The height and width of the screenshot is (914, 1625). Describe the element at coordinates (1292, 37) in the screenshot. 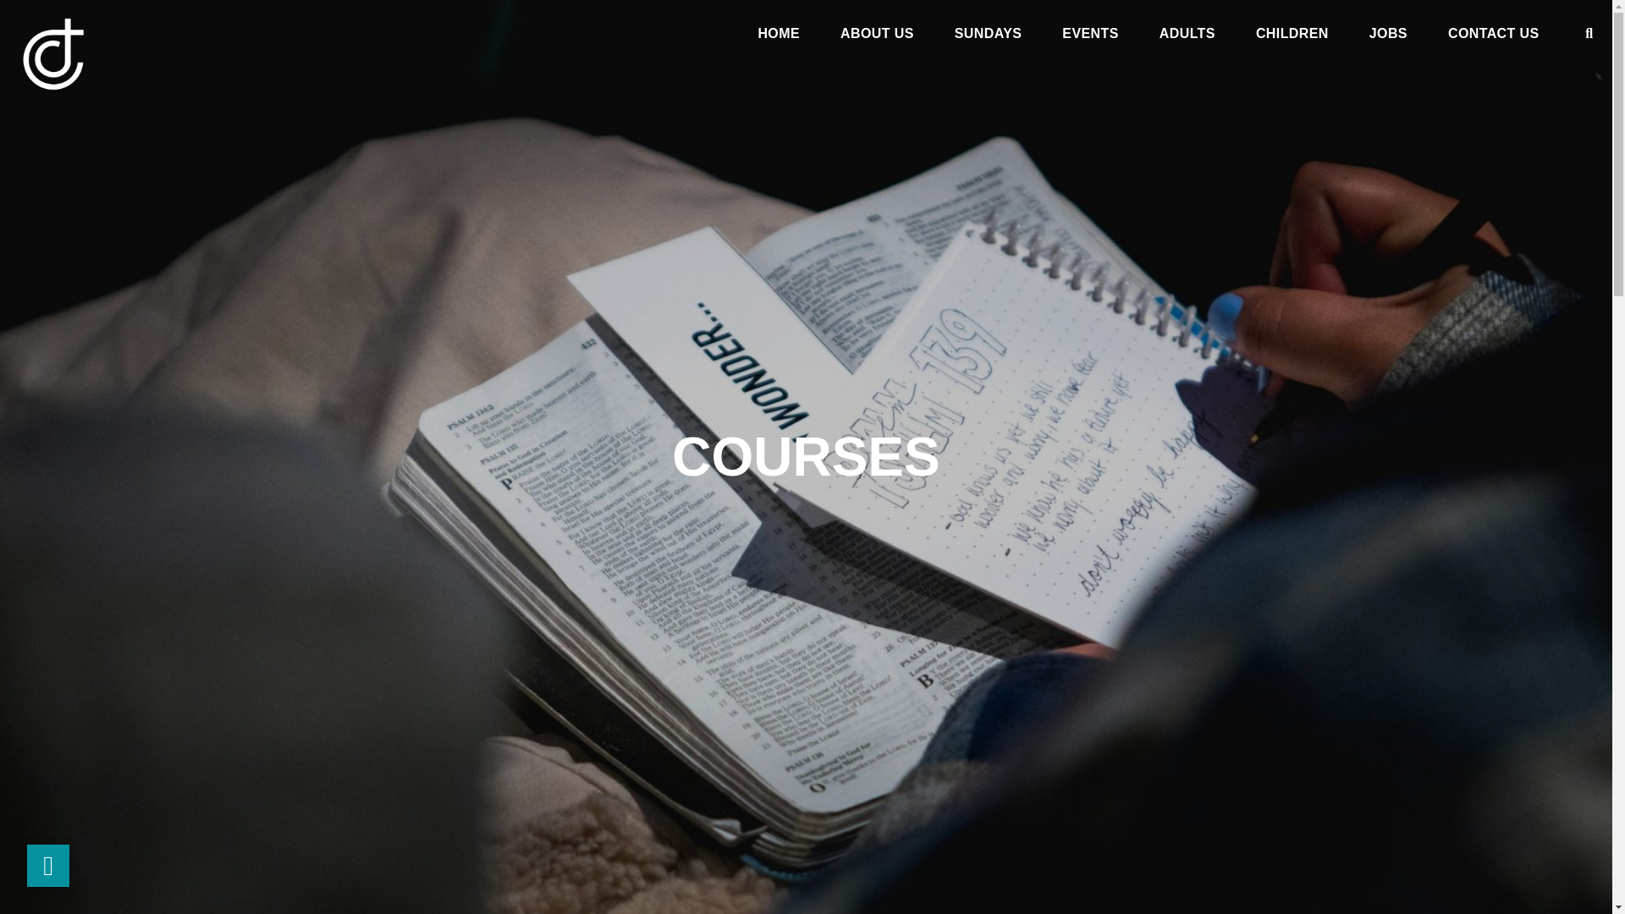

I see `CHILDREN` at that location.